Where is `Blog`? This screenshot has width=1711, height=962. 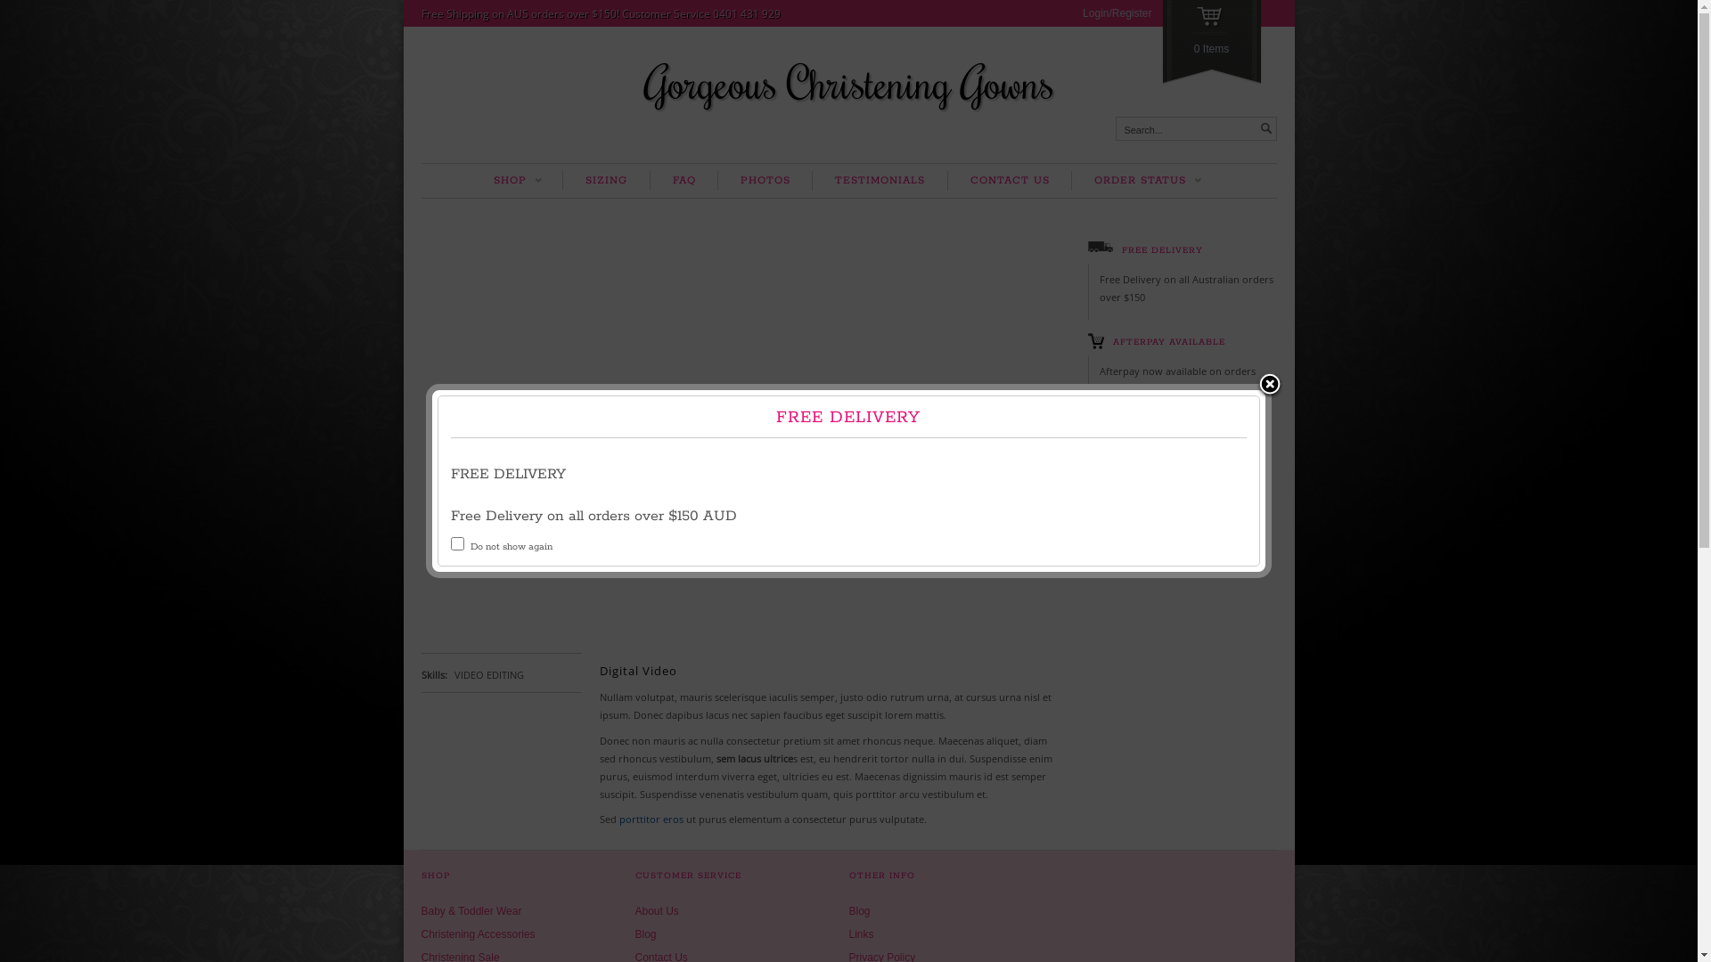
Blog is located at coordinates (859, 911).